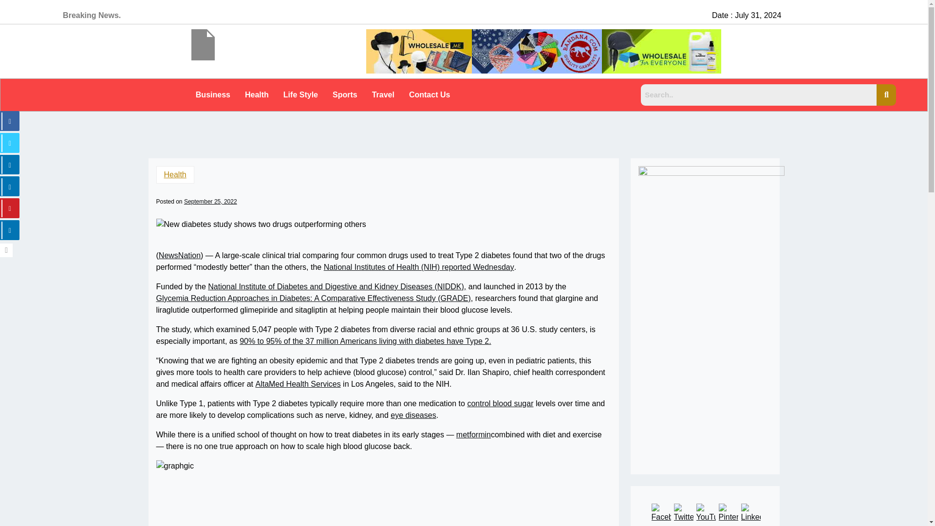 The height and width of the screenshot is (526, 935). I want to click on Travel, so click(383, 94).